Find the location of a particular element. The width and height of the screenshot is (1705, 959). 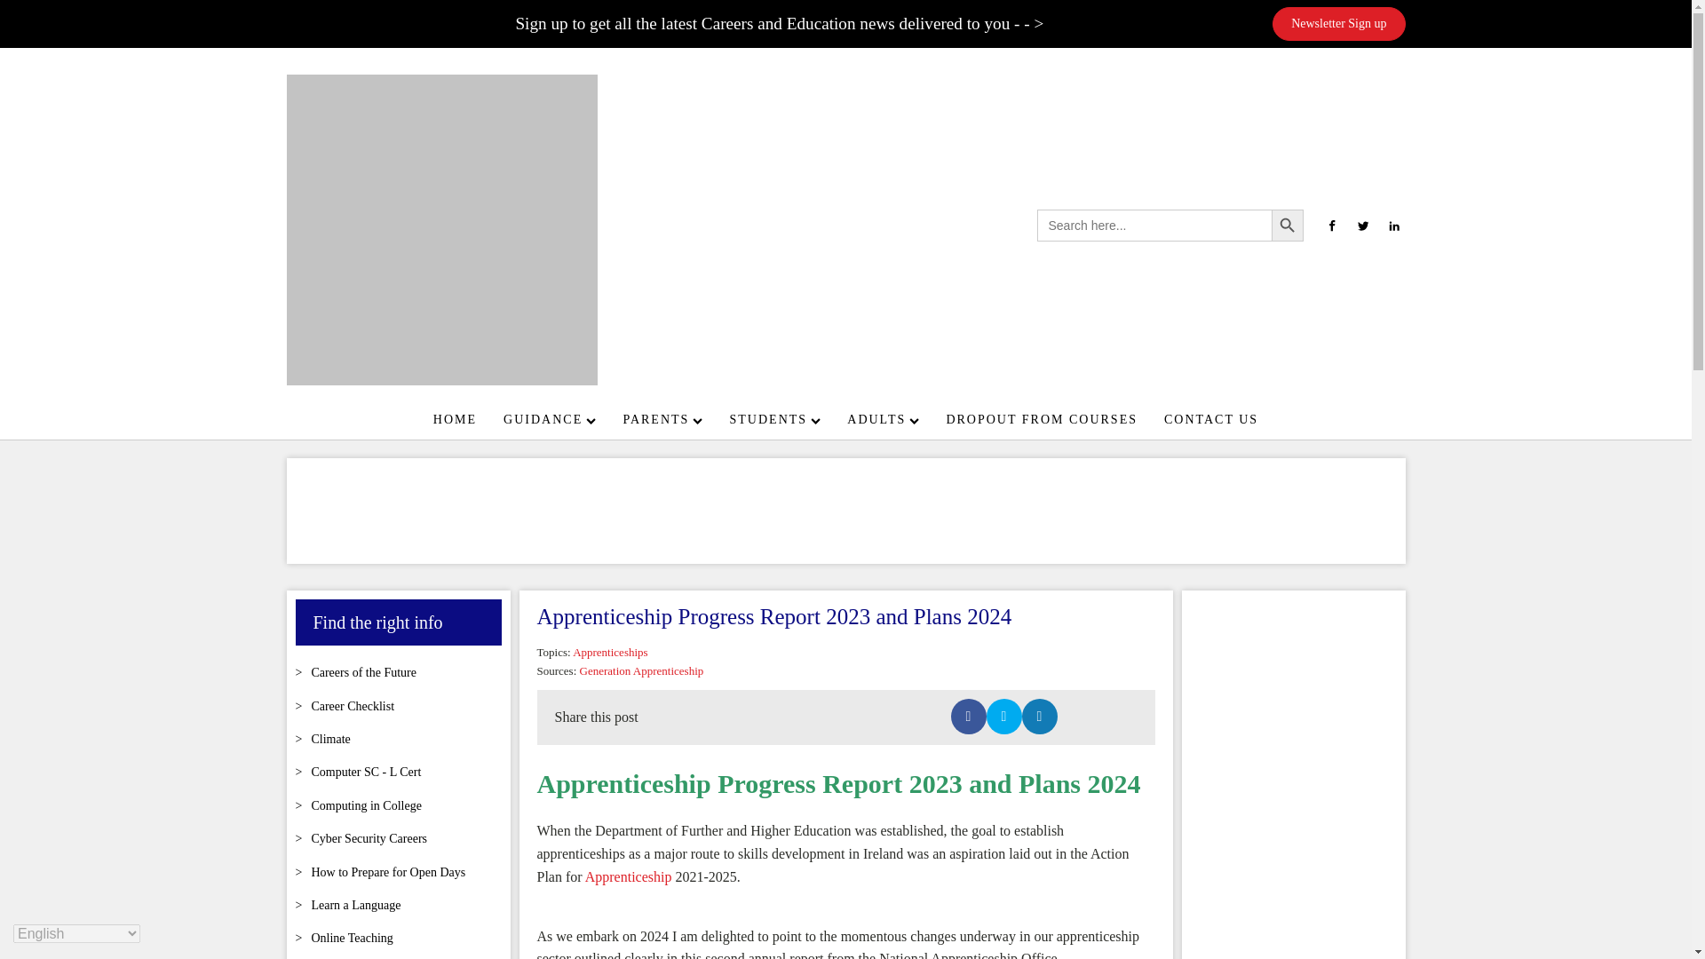

GUIDANCE is located at coordinates (549, 419).